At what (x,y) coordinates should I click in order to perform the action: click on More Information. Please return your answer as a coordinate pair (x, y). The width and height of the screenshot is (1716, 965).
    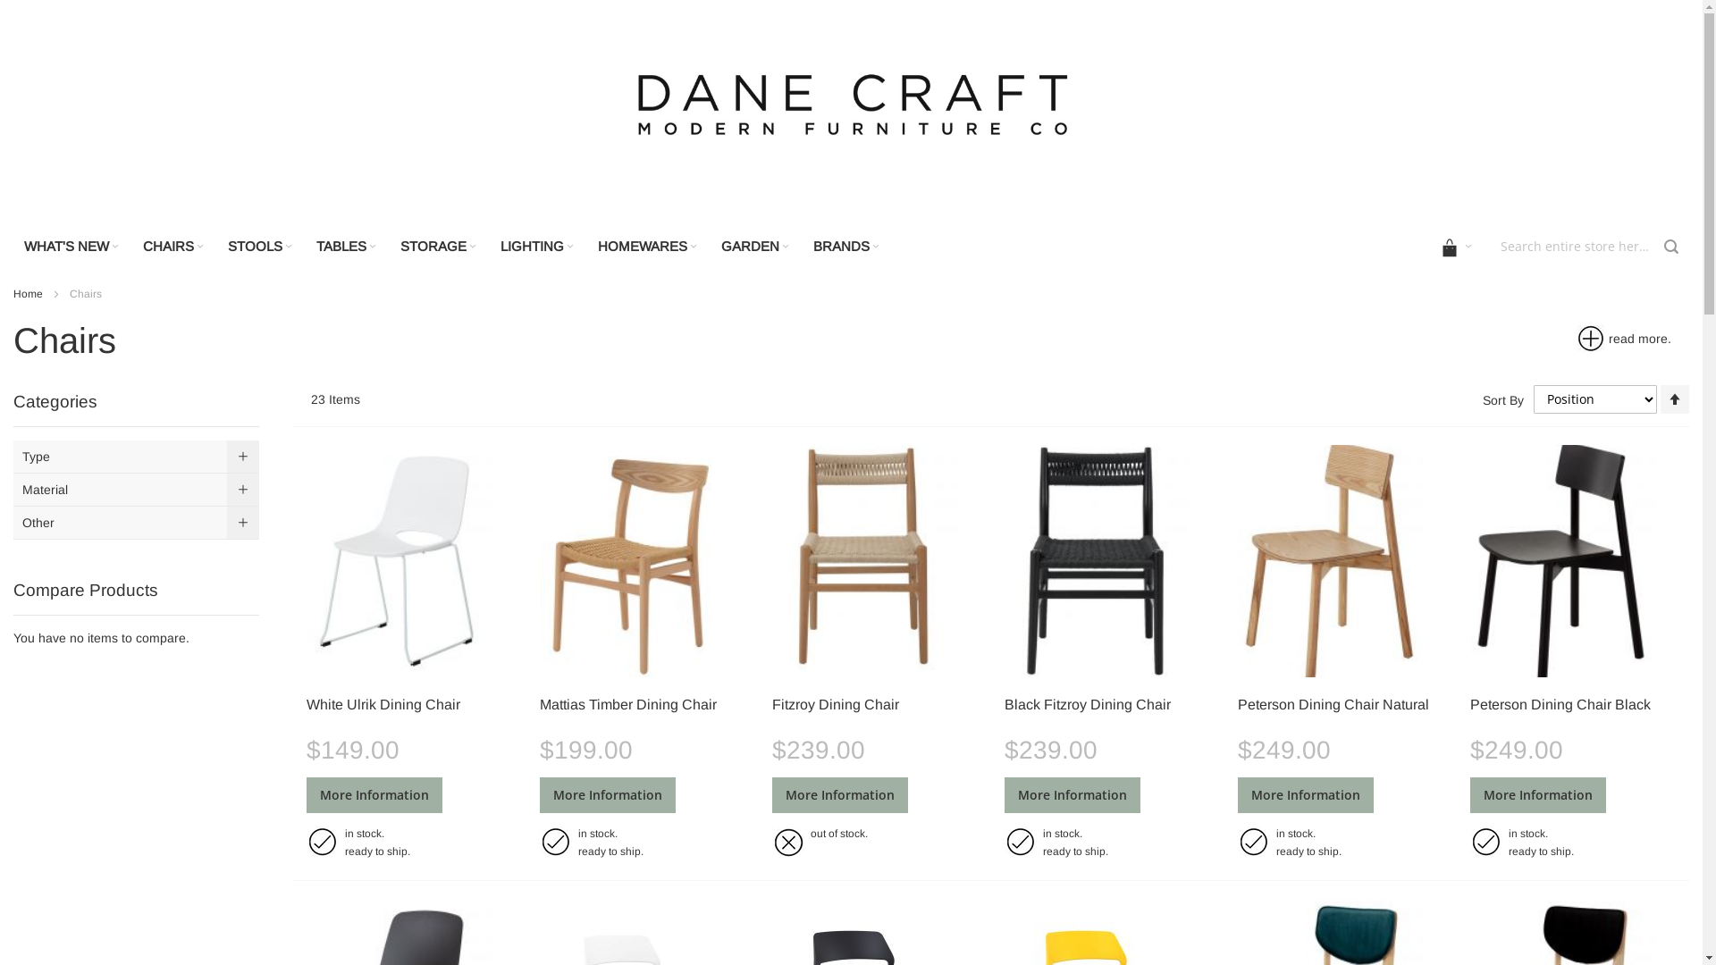
    Looking at the image, I should click on (374, 795).